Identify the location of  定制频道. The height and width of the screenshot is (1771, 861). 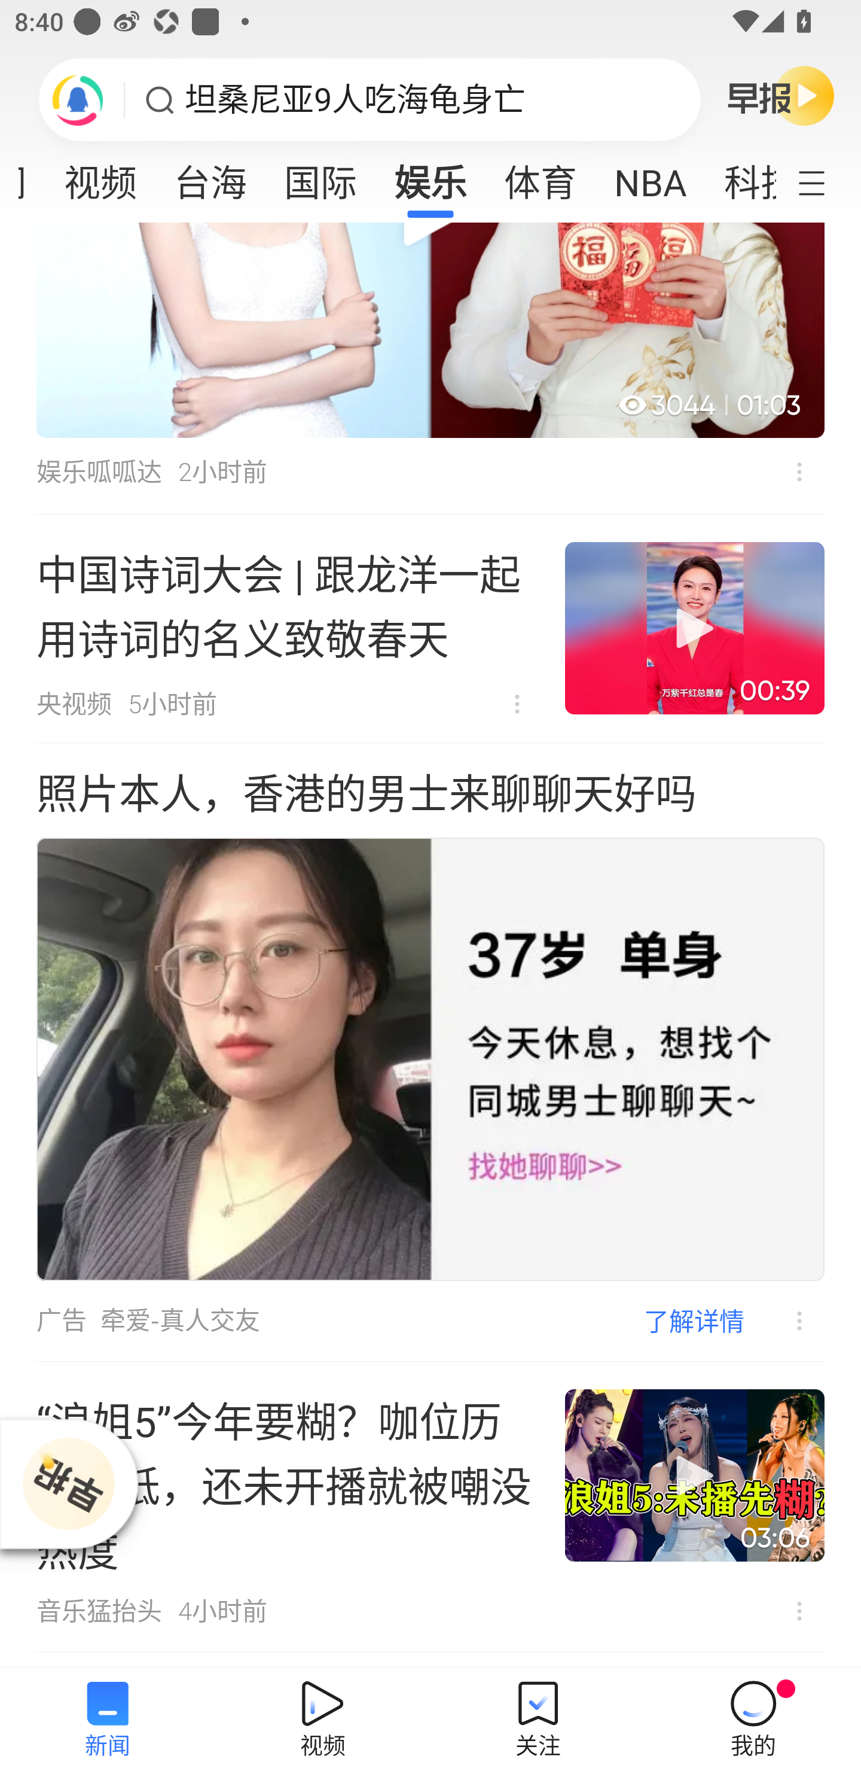
(825, 181).